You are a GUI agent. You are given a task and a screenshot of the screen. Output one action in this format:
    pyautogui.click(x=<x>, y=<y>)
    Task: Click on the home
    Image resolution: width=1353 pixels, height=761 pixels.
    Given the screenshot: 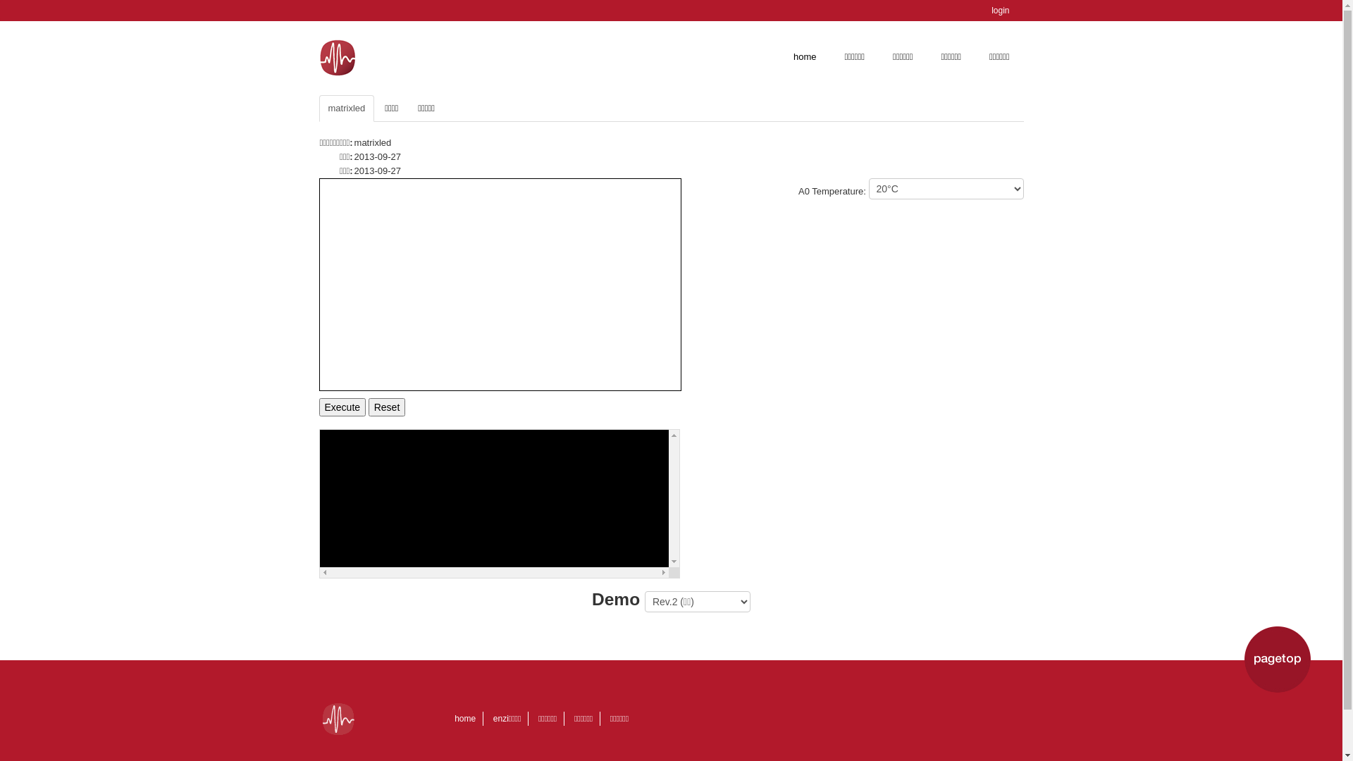 What is the action you would take?
    pyautogui.click(x=465, y=719)
    